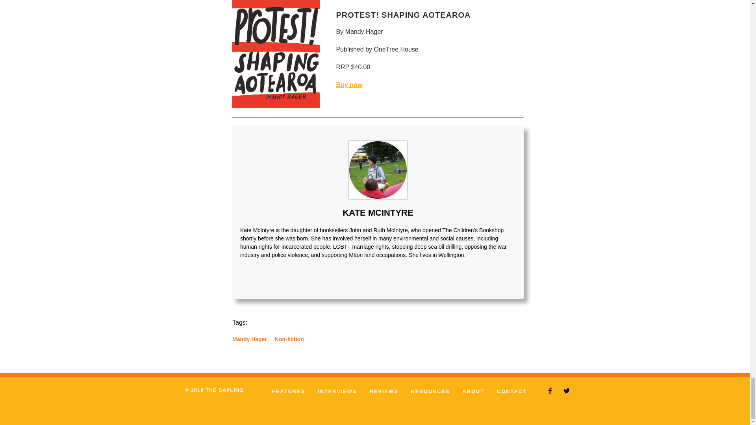  Describe the element at coordinates (337, 391) in the screenshot. I see `INTERVIEWS` at that location.